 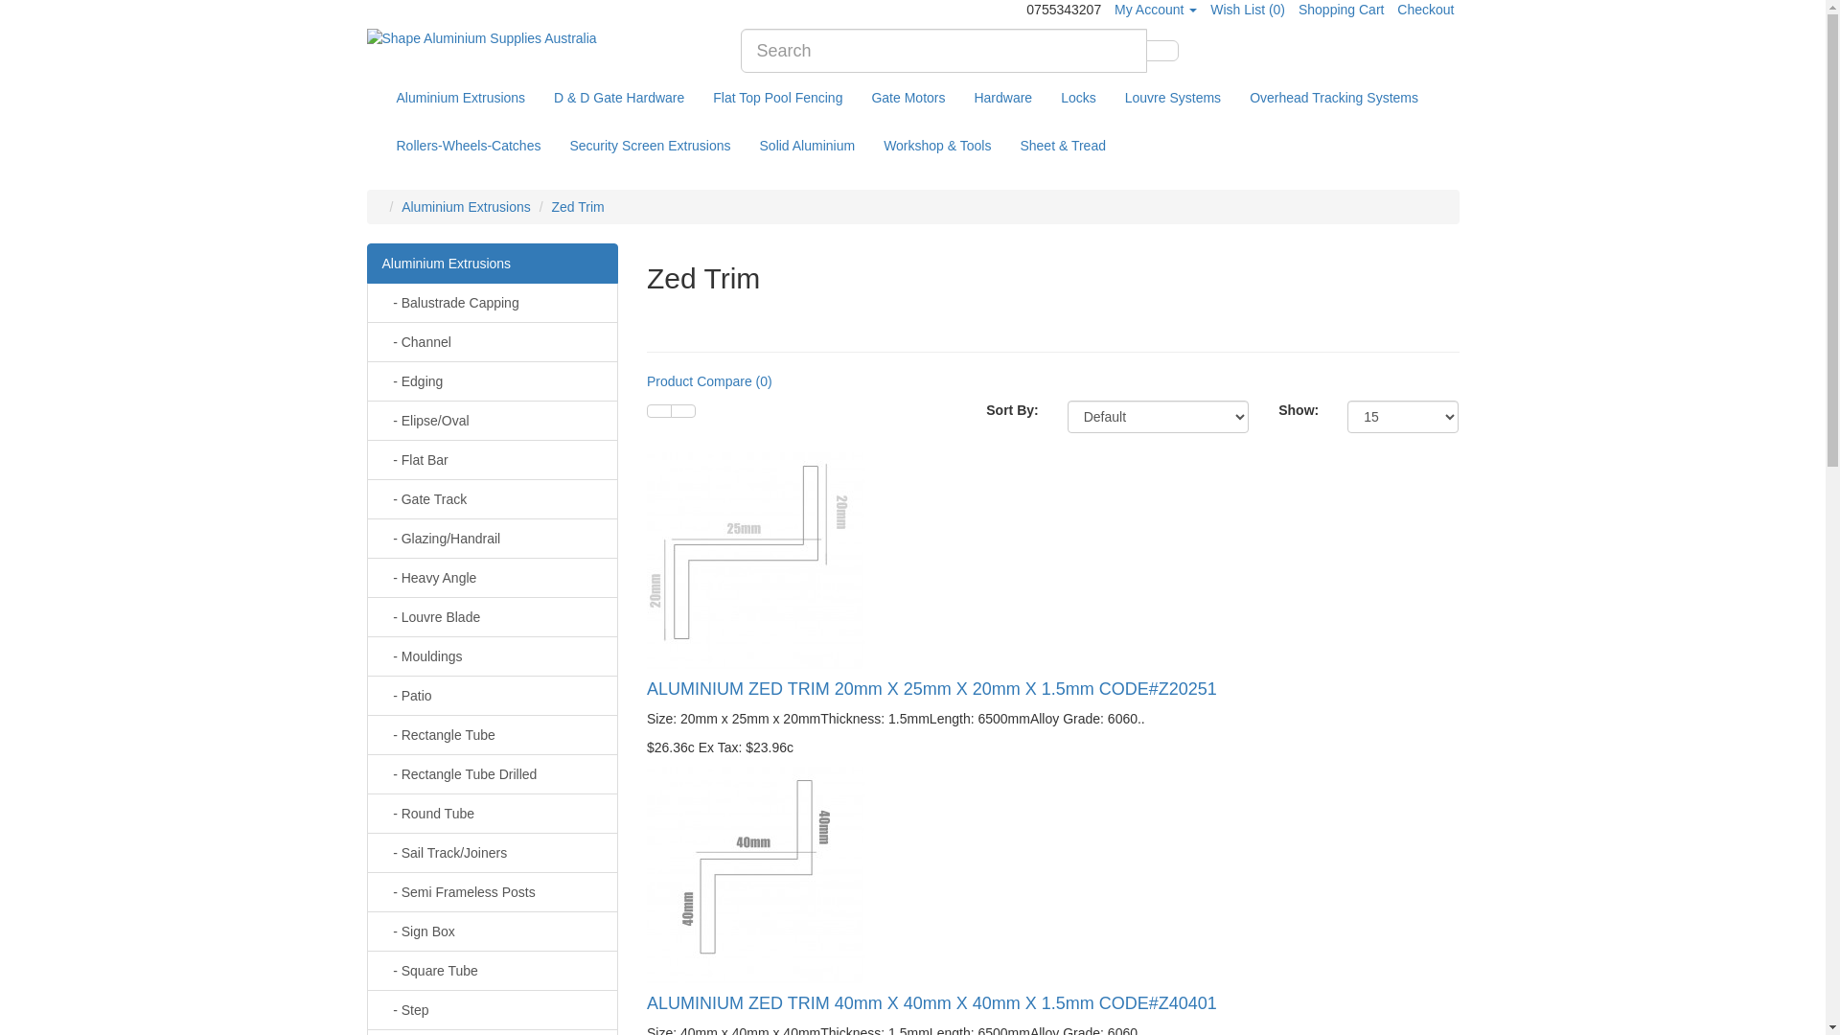 What do you see at coordinates (1063, 146) in the screenshot?
I see `Sheet & Tread` at bounding box center [1063, 146].